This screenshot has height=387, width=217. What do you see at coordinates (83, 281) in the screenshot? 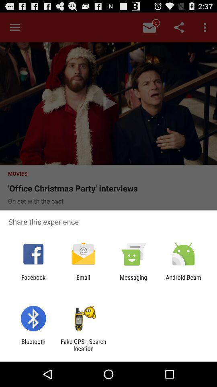
I see `select the item to the left of messaging` at bounding box center [83, 281].